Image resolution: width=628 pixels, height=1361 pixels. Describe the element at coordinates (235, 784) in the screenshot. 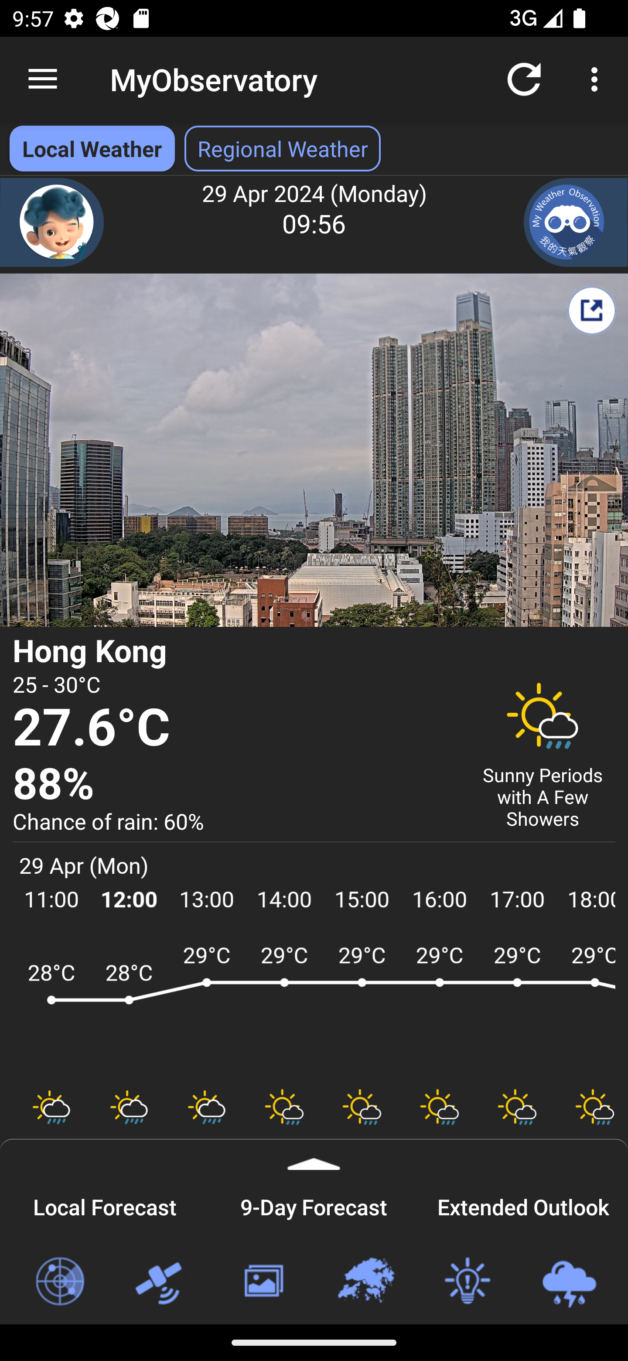

I see `88% Relative Humidity
88 percent` at that location.